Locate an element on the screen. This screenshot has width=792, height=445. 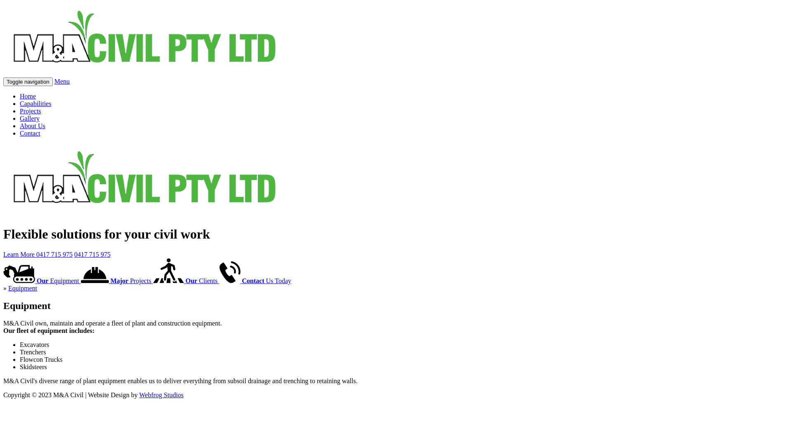
Contact is located at coordinates (30, 133).